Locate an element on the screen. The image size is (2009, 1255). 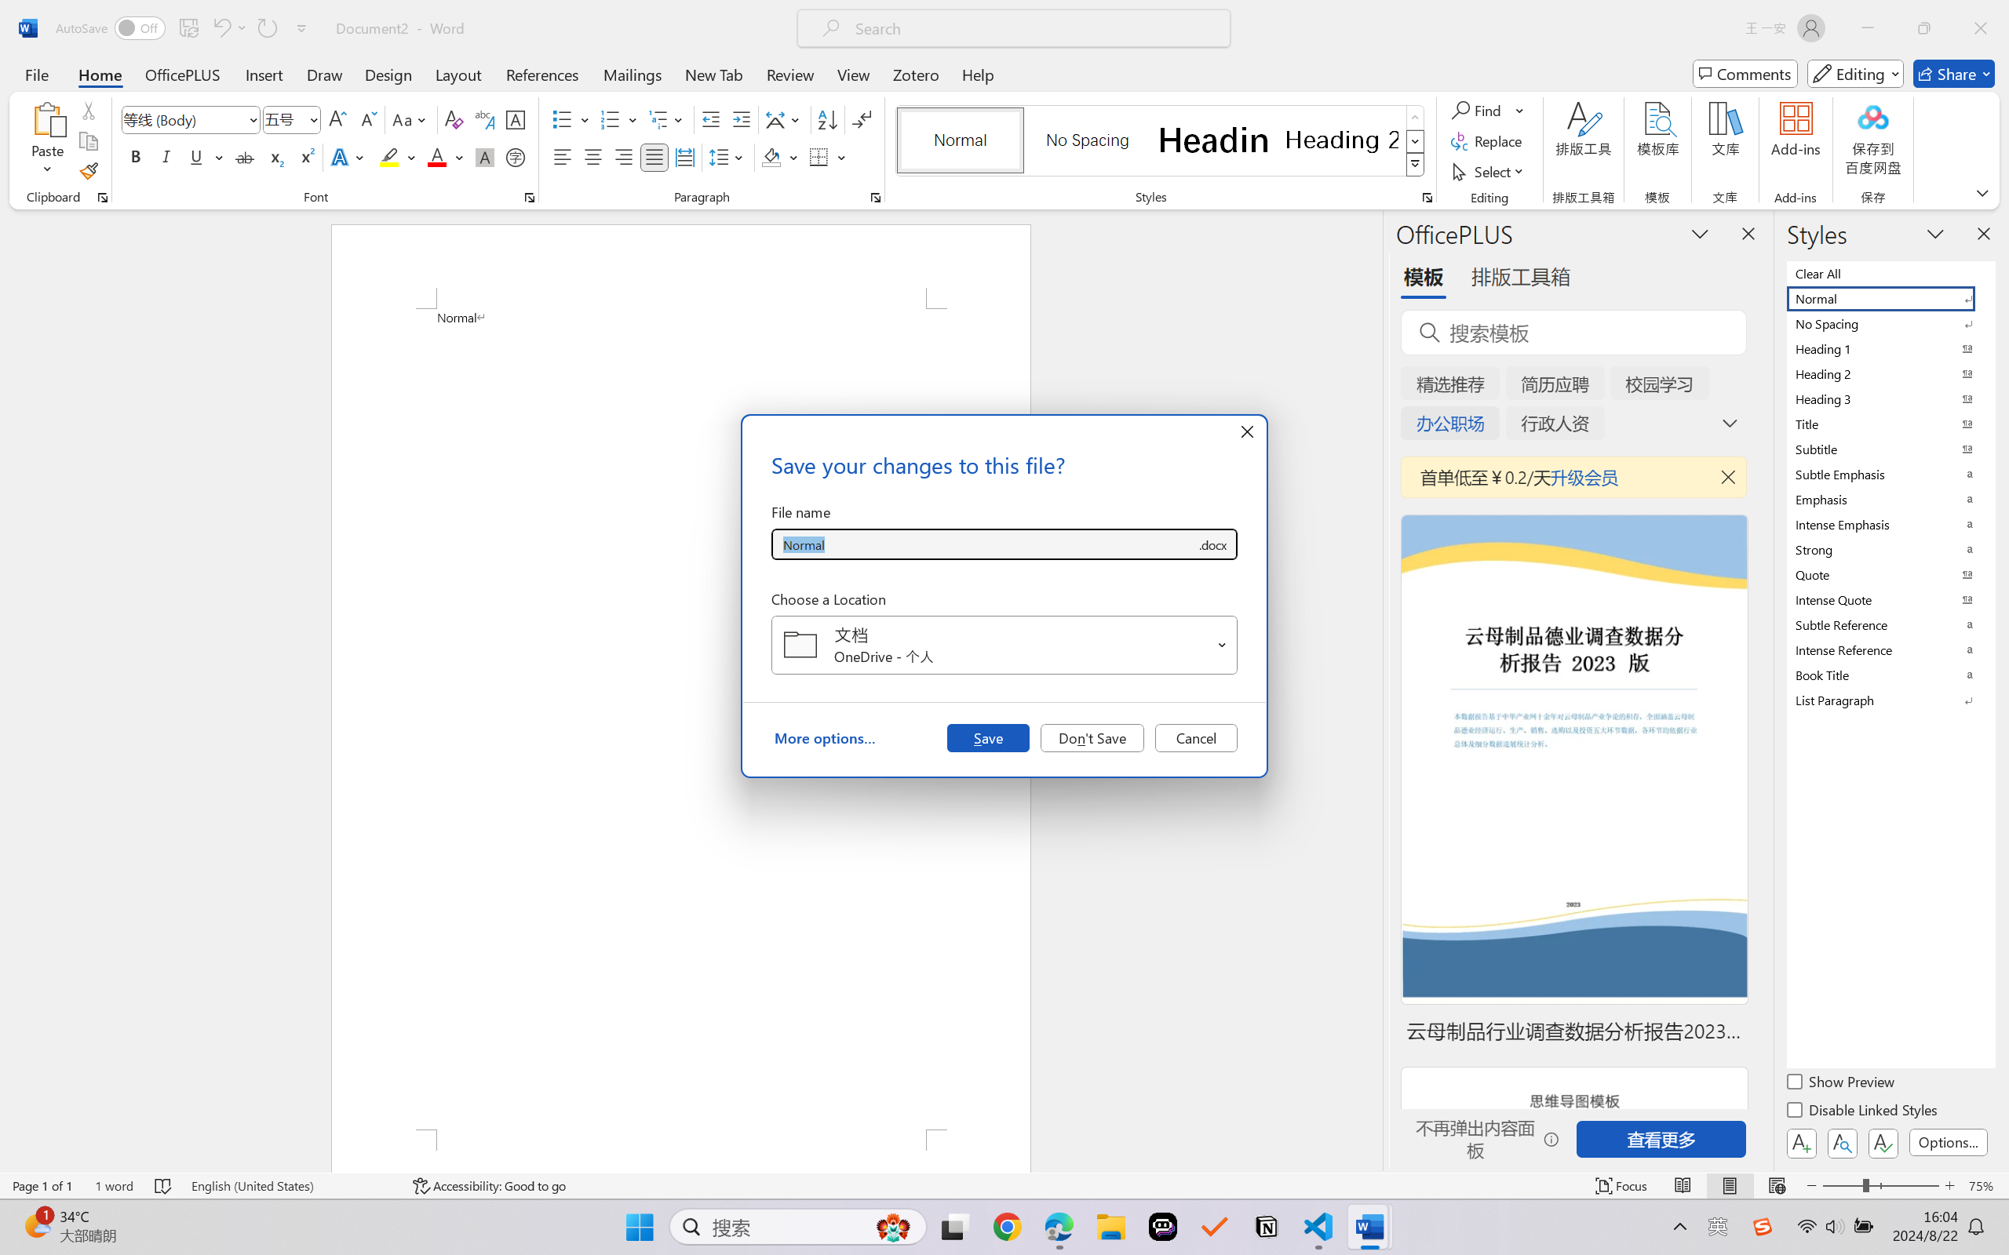
Class: MsoCommandBar is located at coordinates (1004, 1185).